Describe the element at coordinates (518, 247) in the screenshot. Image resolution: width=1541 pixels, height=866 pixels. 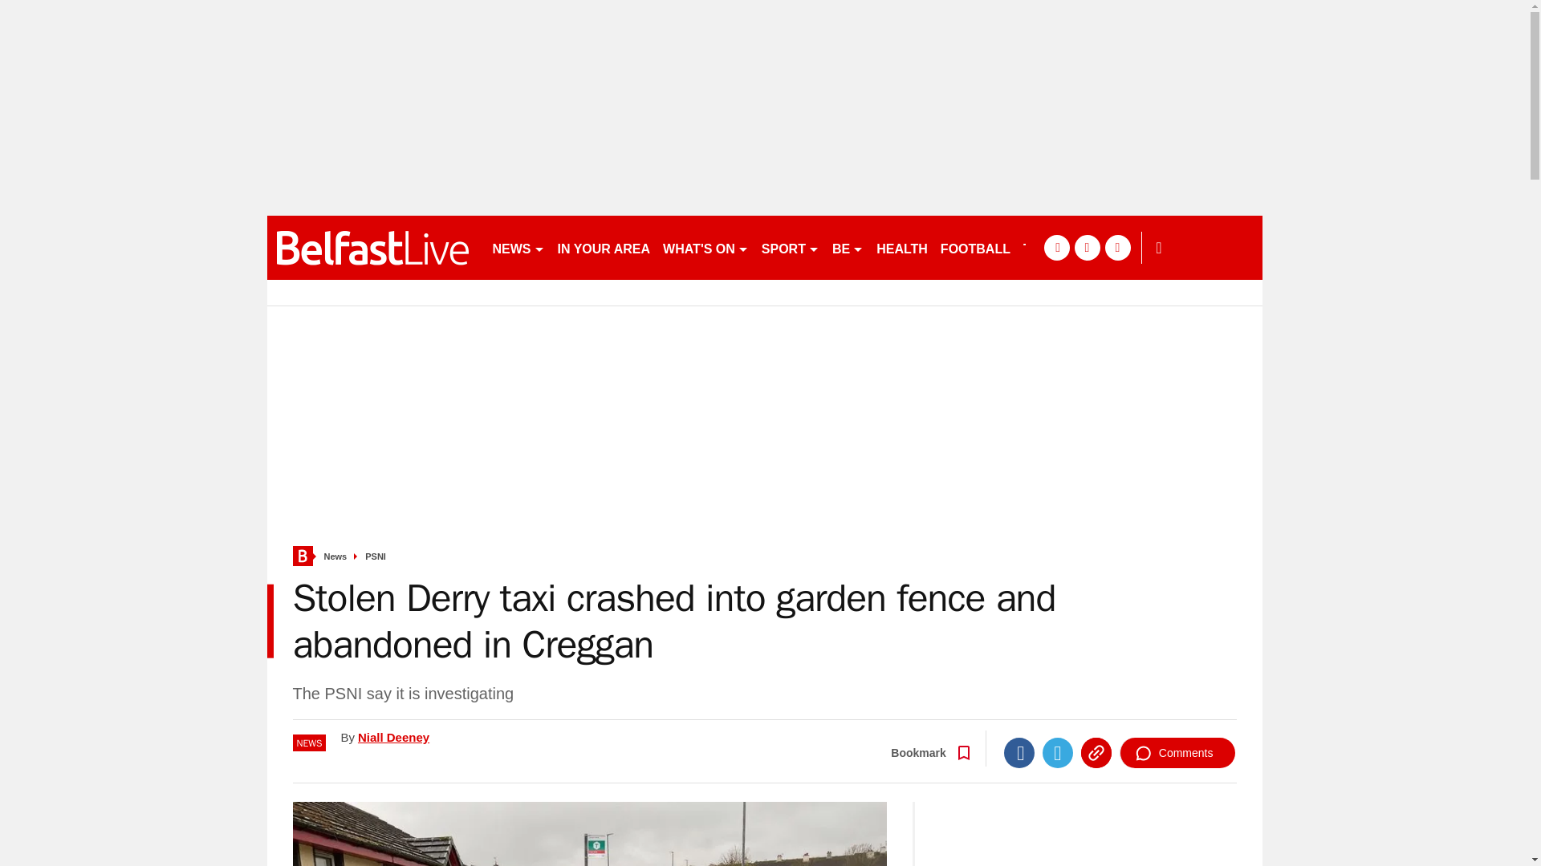
I see `NEWS` at that location.